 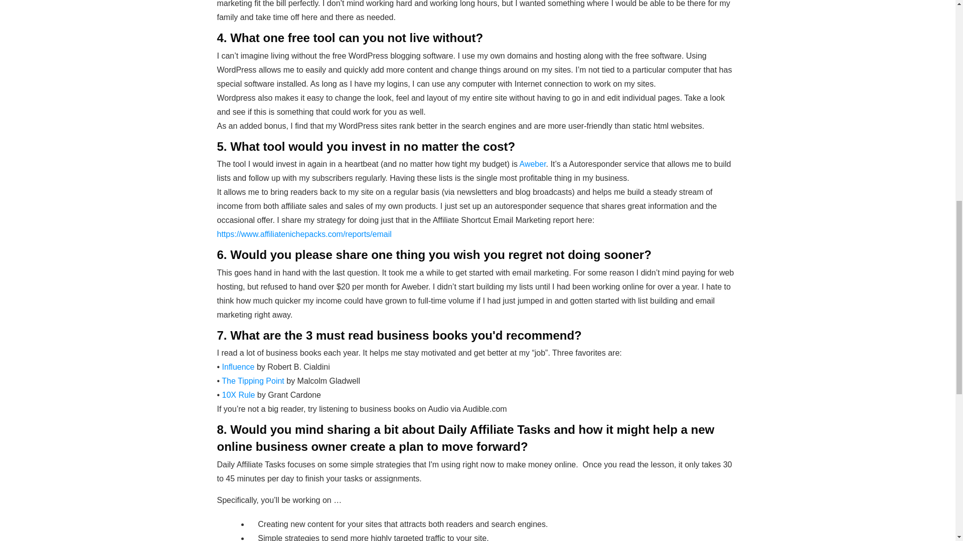 I want to click on 10X Rule, so click(x=239, y=395).